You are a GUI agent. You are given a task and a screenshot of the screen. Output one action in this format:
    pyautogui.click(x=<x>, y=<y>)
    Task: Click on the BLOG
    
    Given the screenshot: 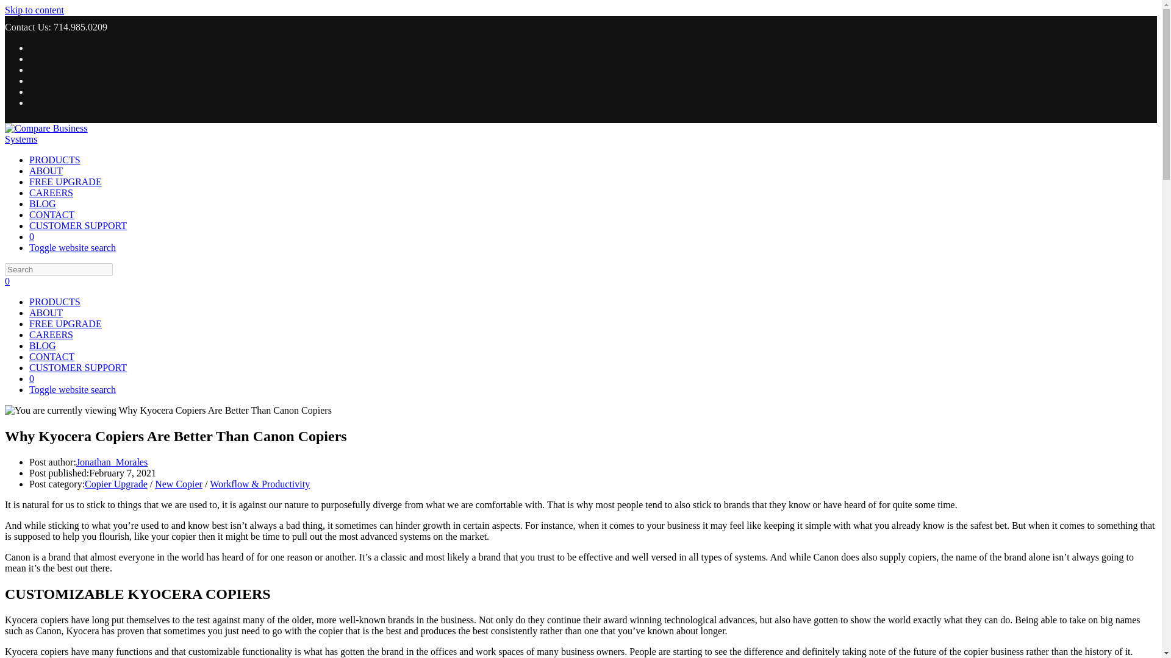 What is the action you would take?
    pyautogui.click(x=43, y=203)
    